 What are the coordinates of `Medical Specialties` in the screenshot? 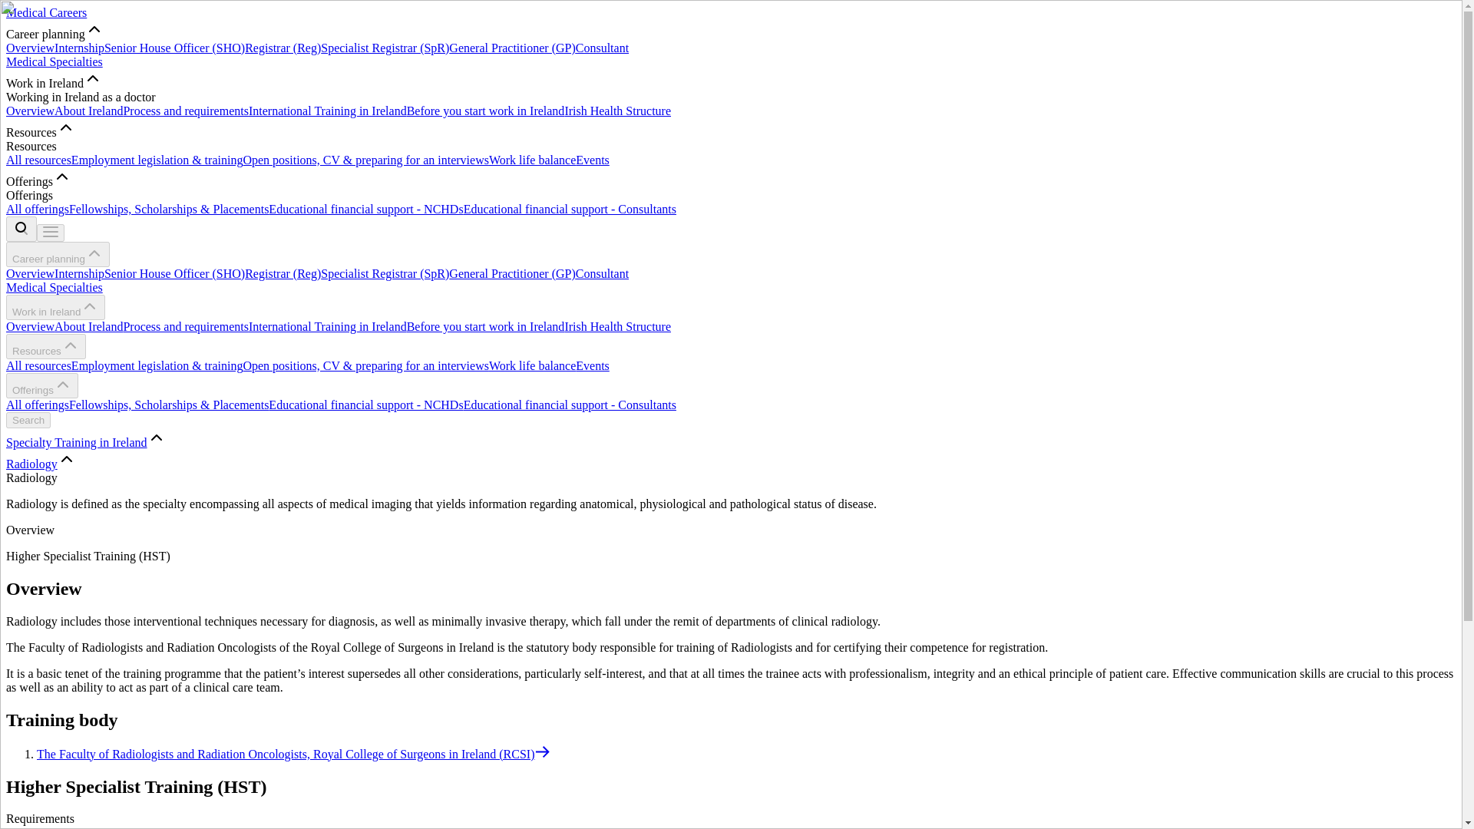 It's located at (54, 287).